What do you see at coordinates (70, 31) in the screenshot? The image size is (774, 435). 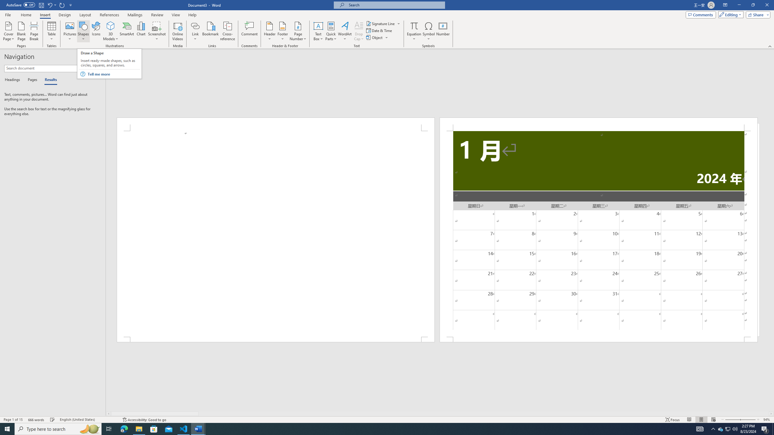 I see `Pictures` at bounding box center [70, 31].